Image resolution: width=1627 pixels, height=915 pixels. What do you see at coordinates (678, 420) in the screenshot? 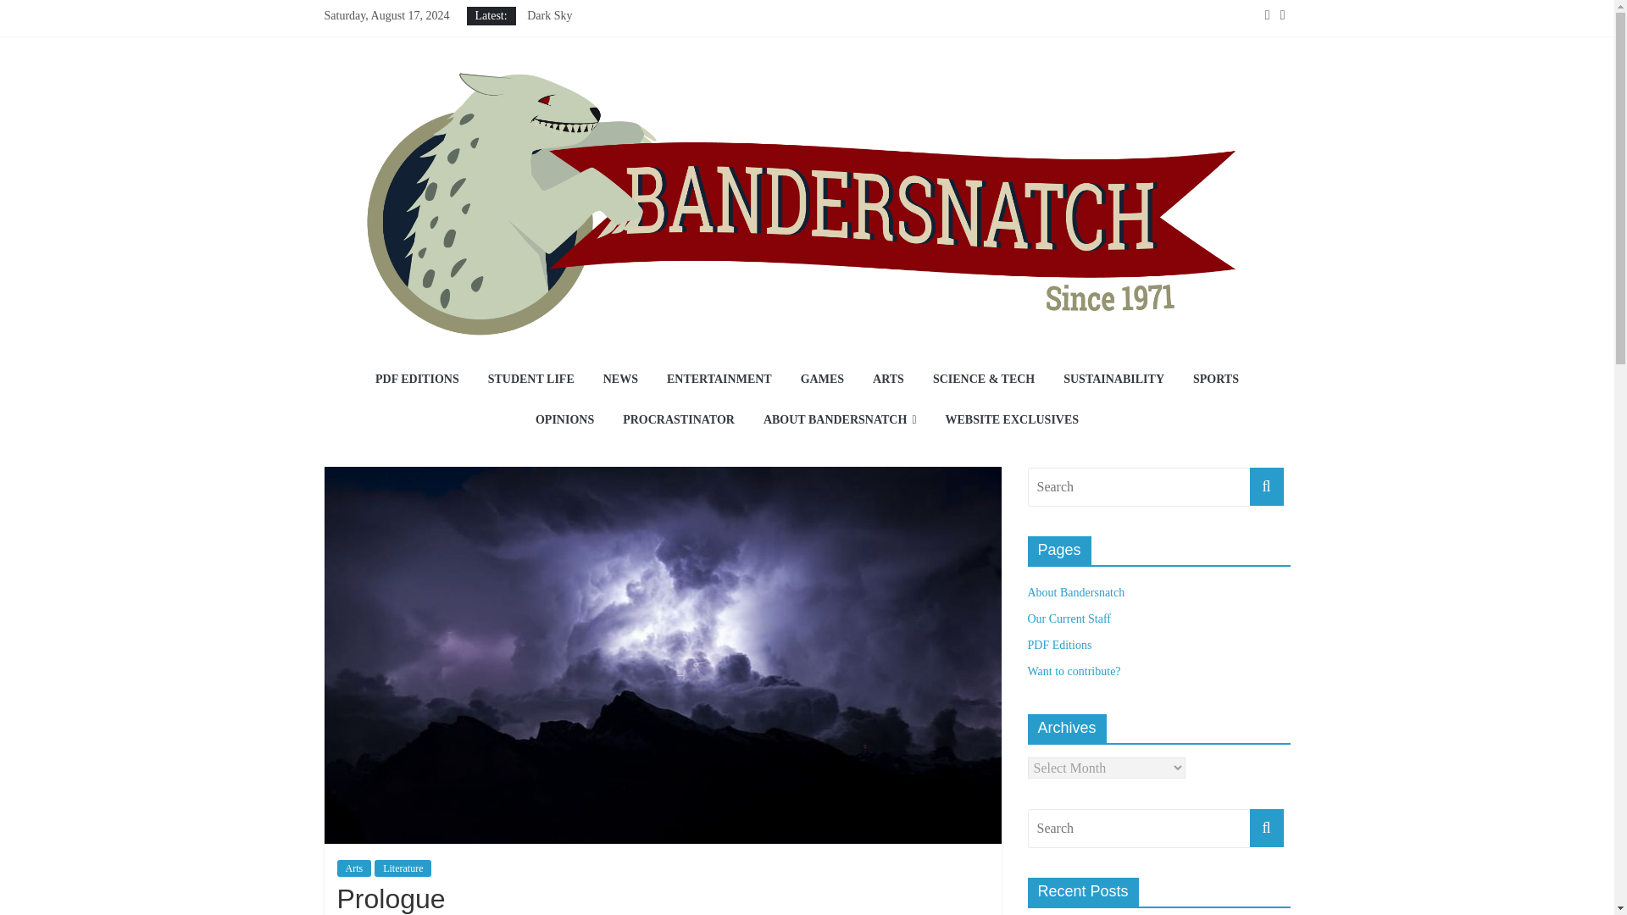
I see `PROCRASTINATOR` at bounding box center [678, 420].